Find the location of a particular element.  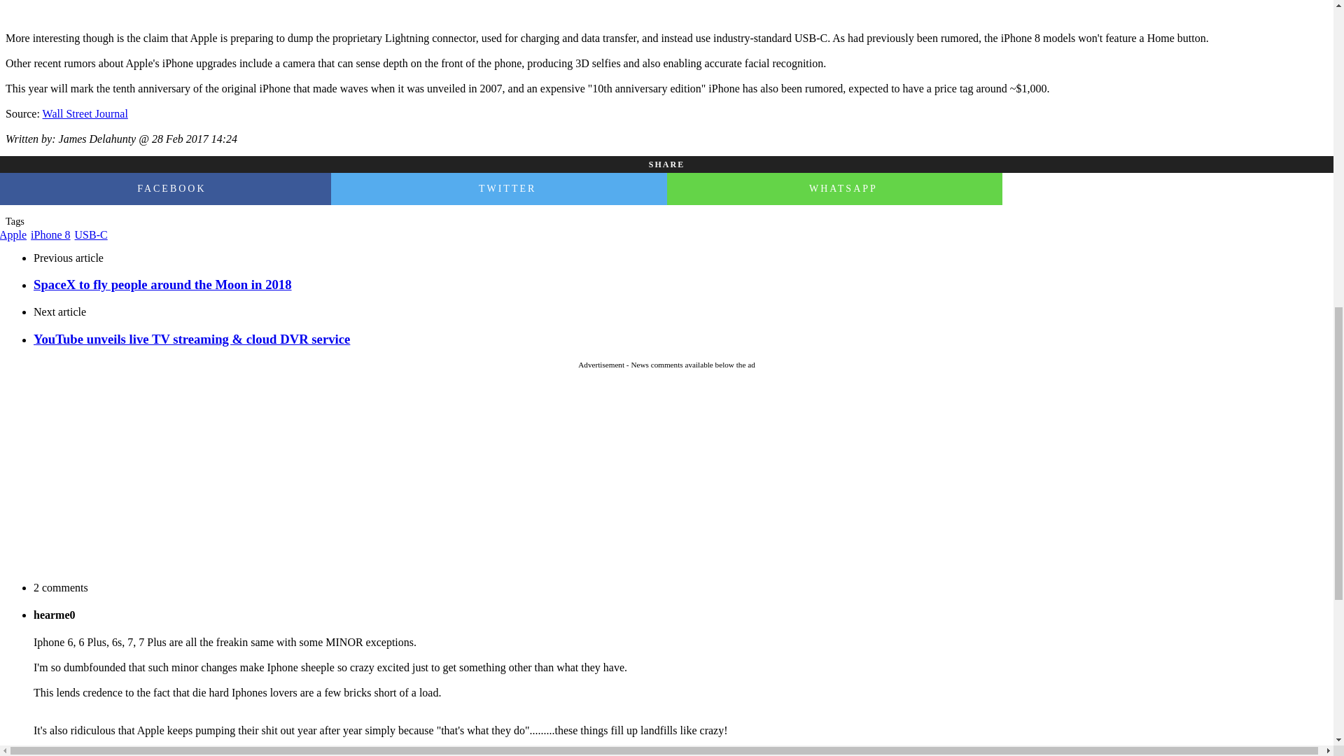

Advertisement is located at coordinates (666, 477).